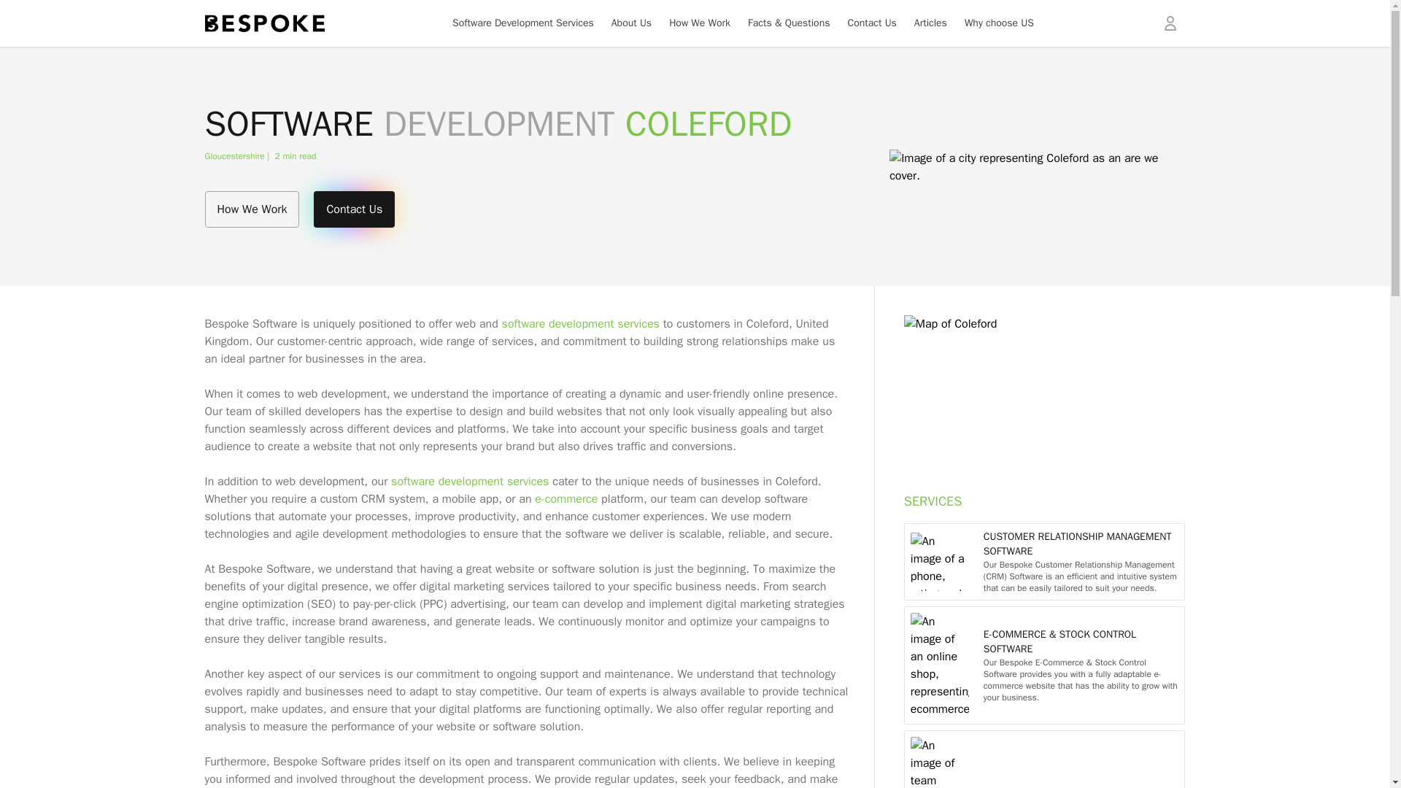 The width and height of the screenshot is (1401, 788). I want to click on Link to our Gloucestershire page, so click(239, 156).